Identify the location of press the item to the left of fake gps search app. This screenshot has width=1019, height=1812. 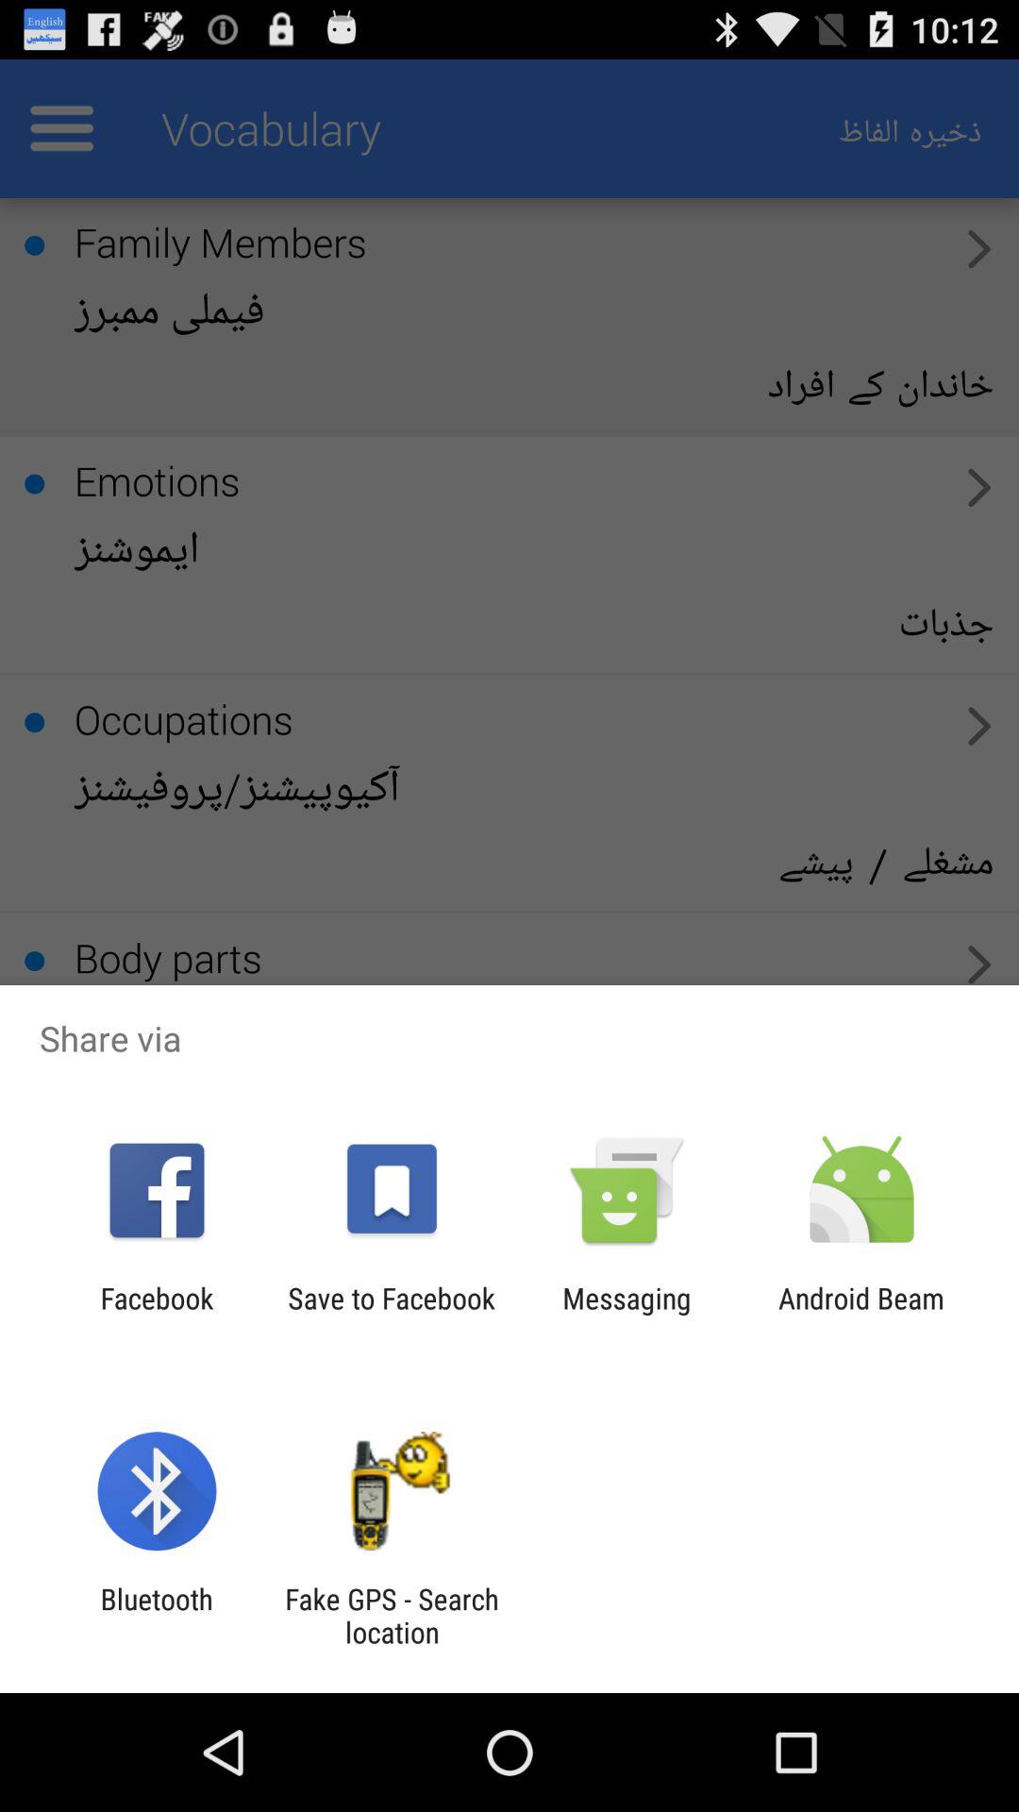
(157, 1616).